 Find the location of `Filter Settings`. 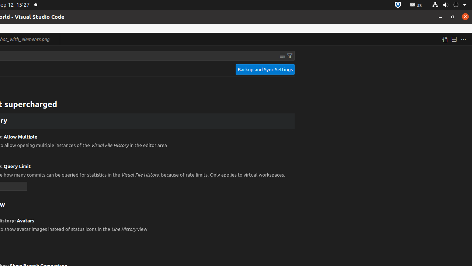

Filter Settings is located at coordinates (290, 56).